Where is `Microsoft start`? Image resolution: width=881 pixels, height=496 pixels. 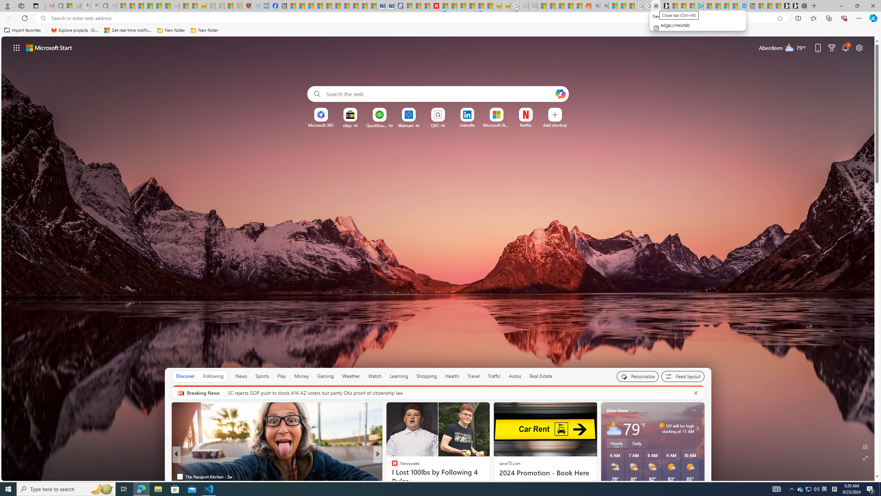 Microsoft start is located at coordinates (49, 48).